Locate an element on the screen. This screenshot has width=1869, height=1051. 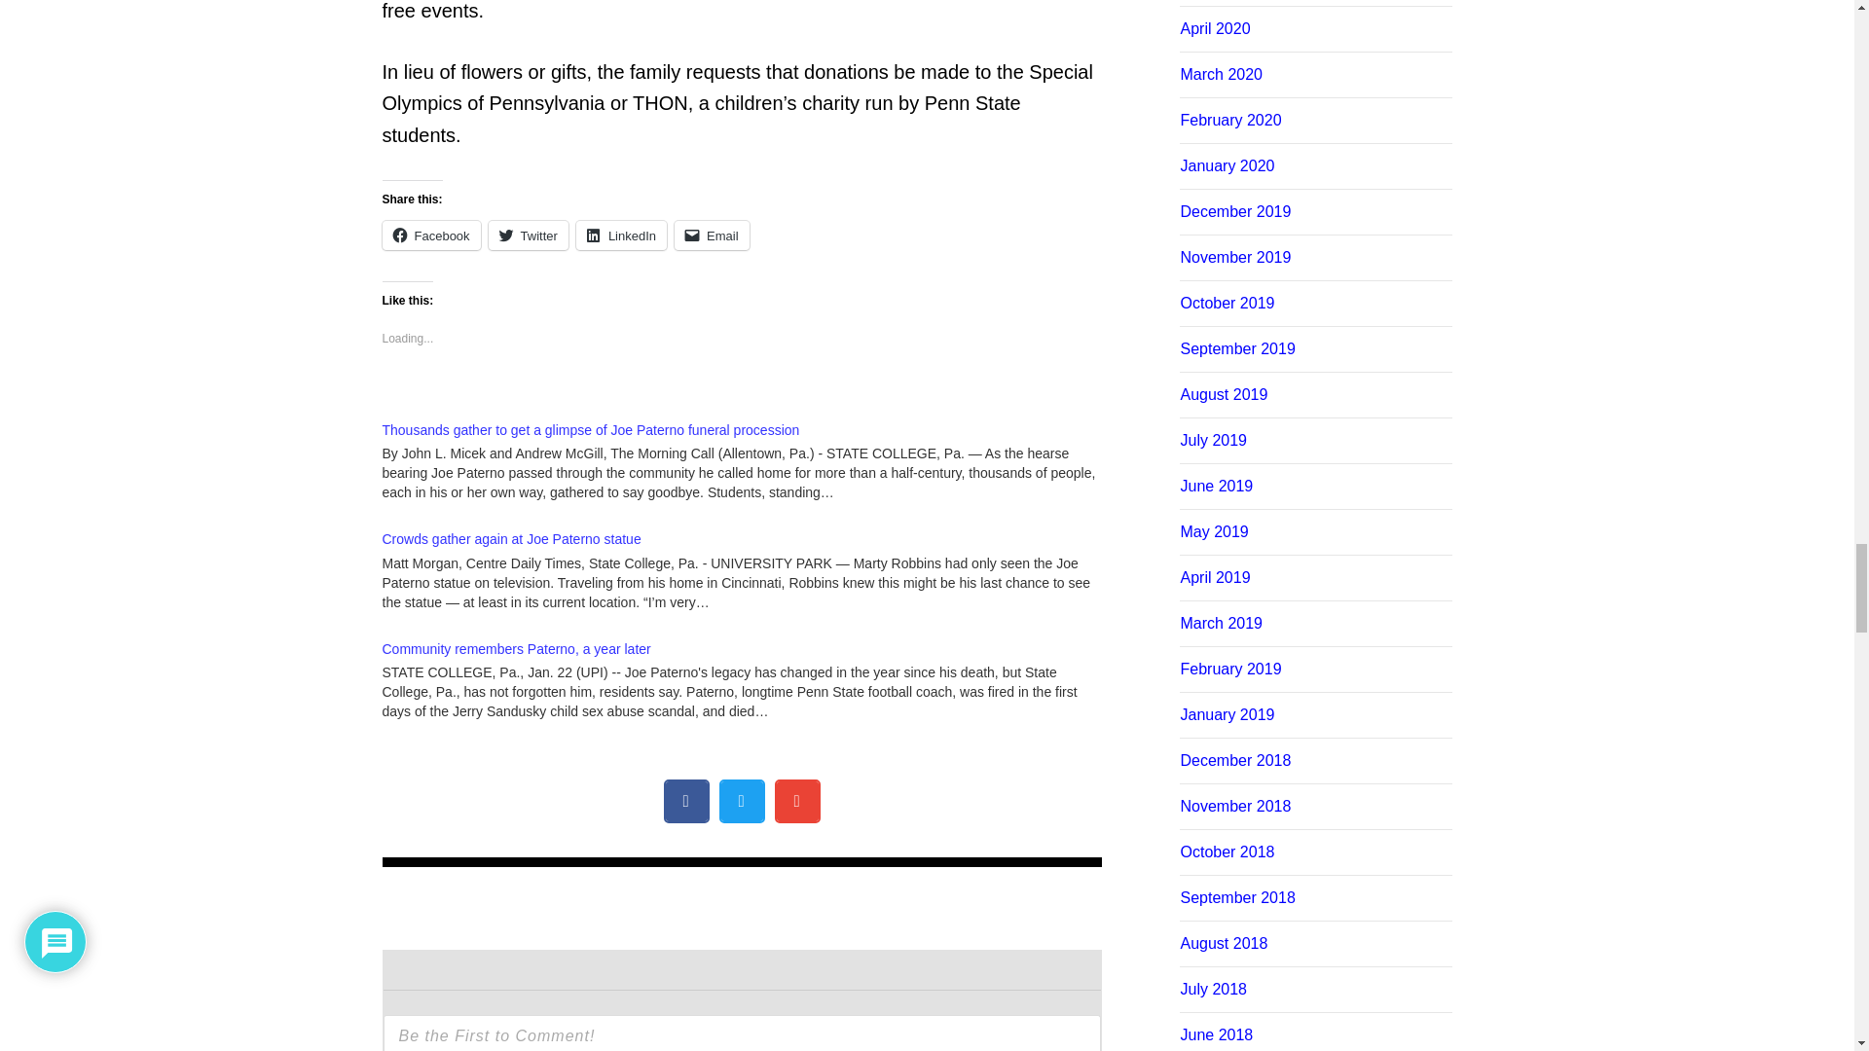
Crowds gather again at Joe Paterno statue is located at coordinates (751, 566).